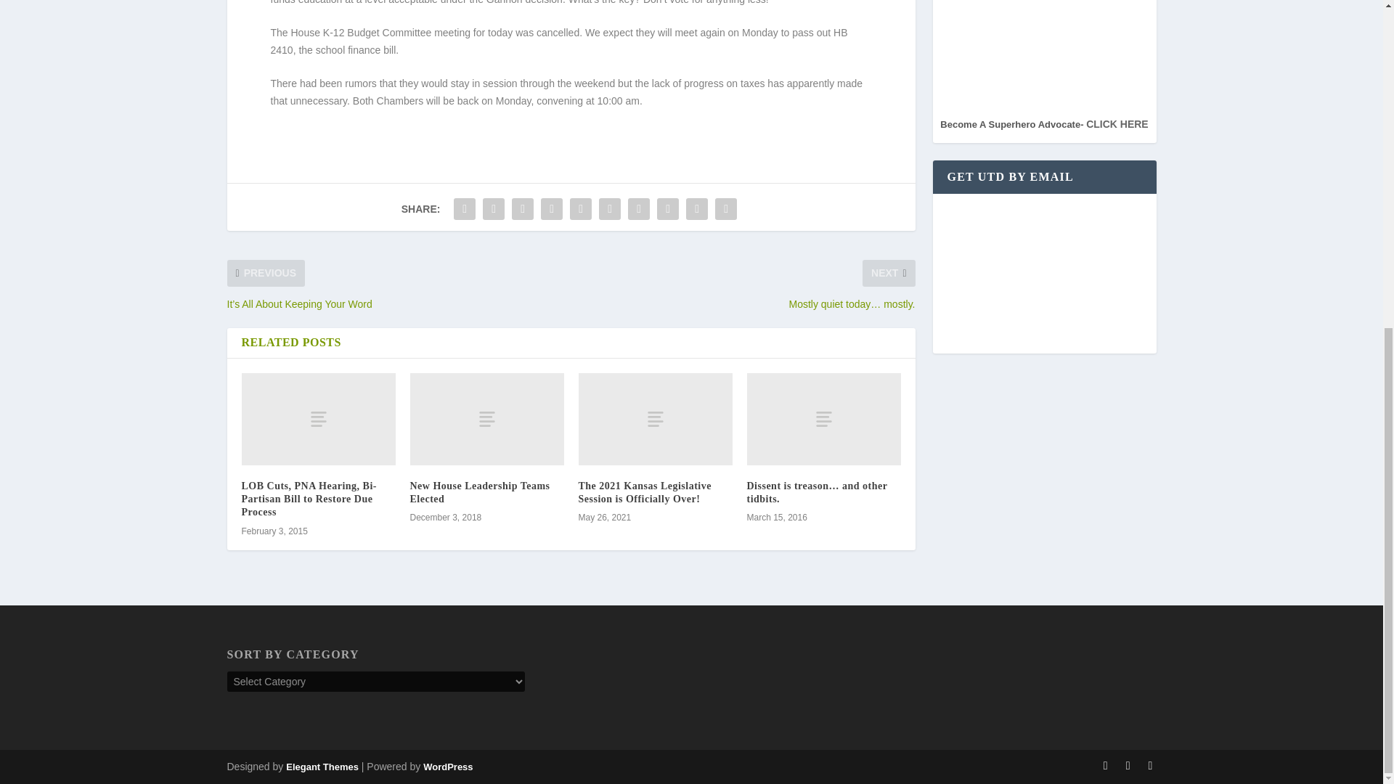 The height and width of the screenshot is (784, 1394). Describe the element at coordinates (479, 492) in the screenshot. I see `New House Leadership Teams Elected` at that location.